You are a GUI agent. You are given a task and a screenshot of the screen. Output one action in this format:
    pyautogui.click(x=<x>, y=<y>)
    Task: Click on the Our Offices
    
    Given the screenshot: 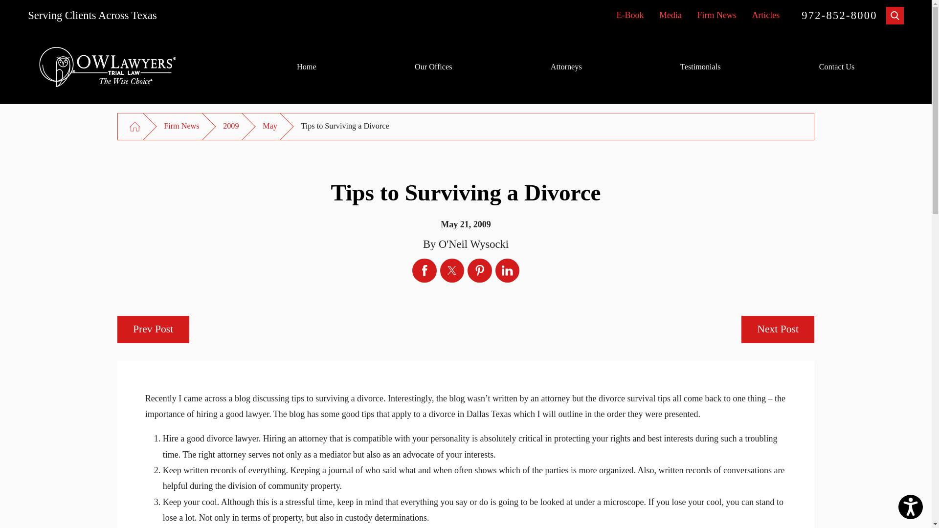 What is the action you would take?
    pyautogui.click(x=433, y=67)
    